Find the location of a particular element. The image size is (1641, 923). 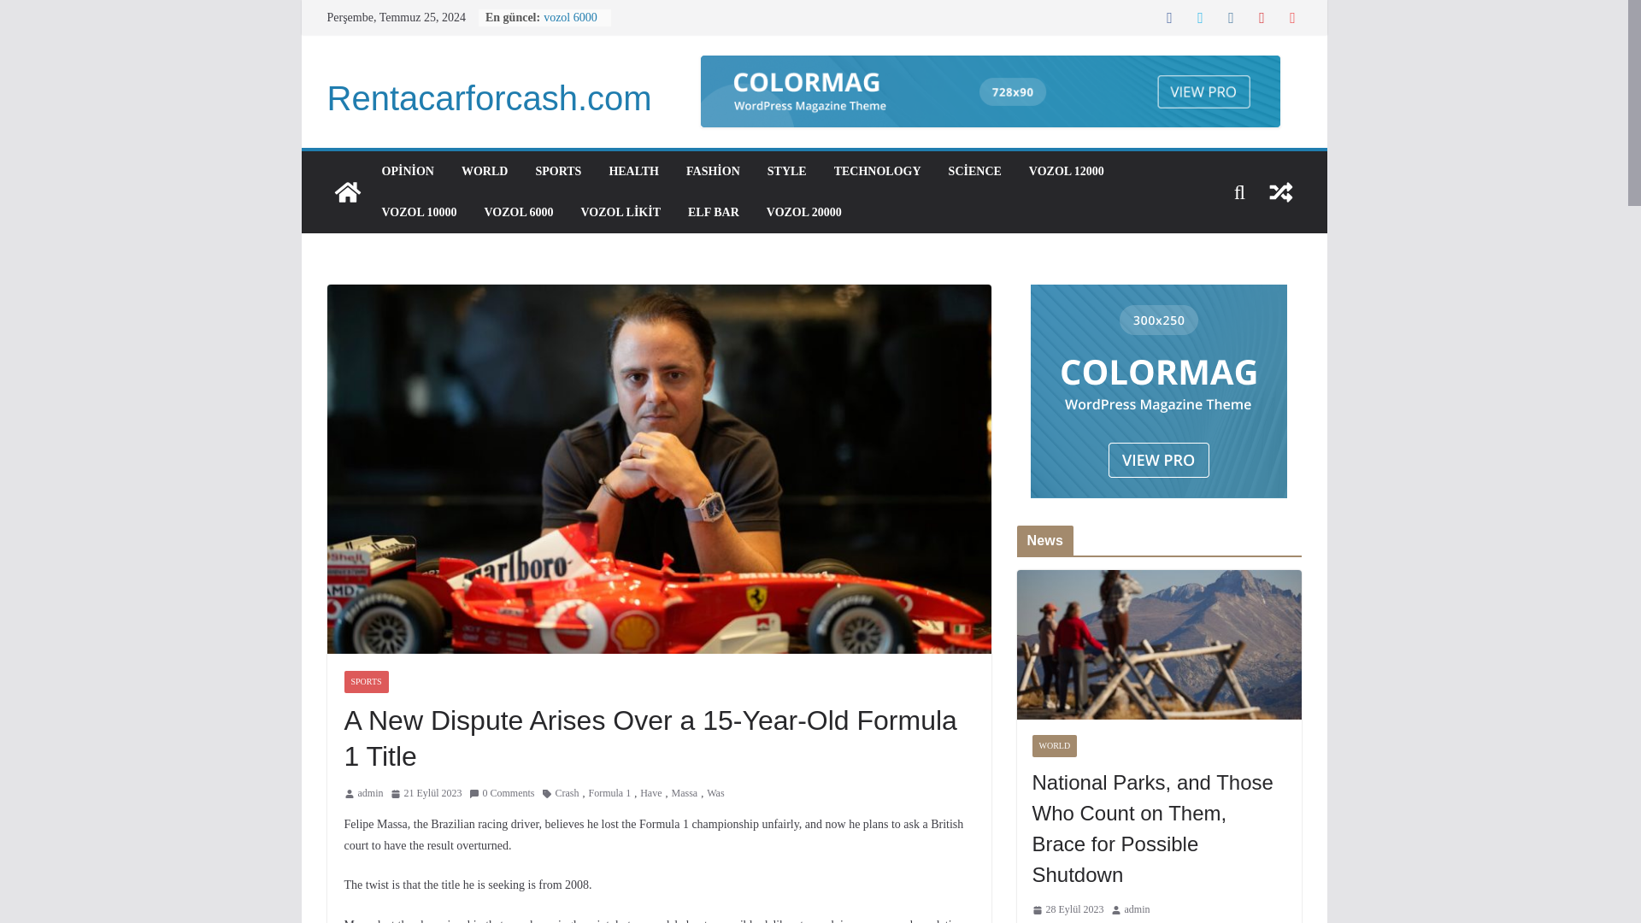

0 Comments is located at coordinates (501, 793).